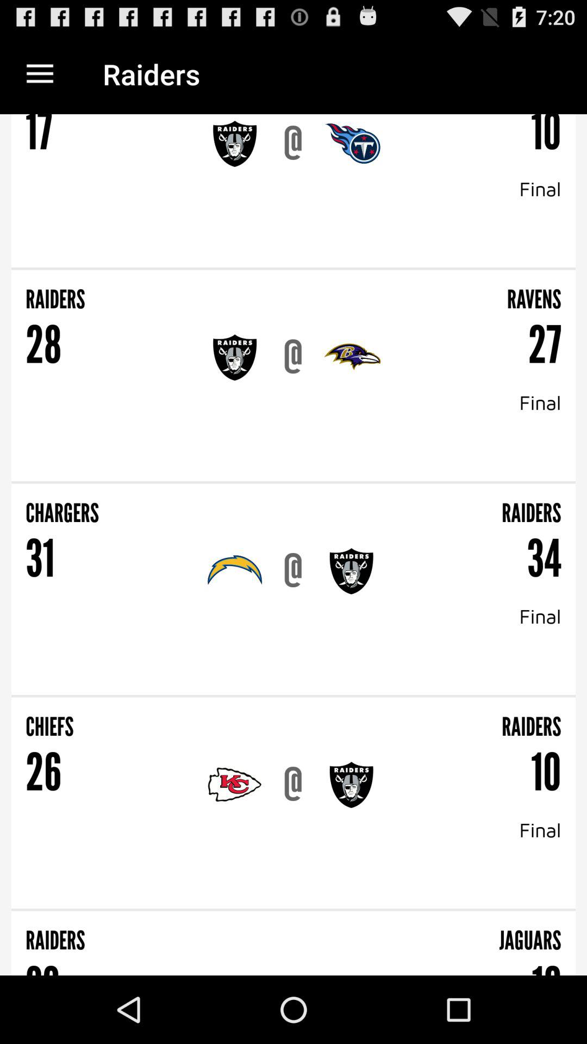 The height and width of the screenshot is (1044, 587). What do you see at coordinates (43, 345) in the screenshot?
I see `turn off the 28 icon` at bounding box center [43, 345].